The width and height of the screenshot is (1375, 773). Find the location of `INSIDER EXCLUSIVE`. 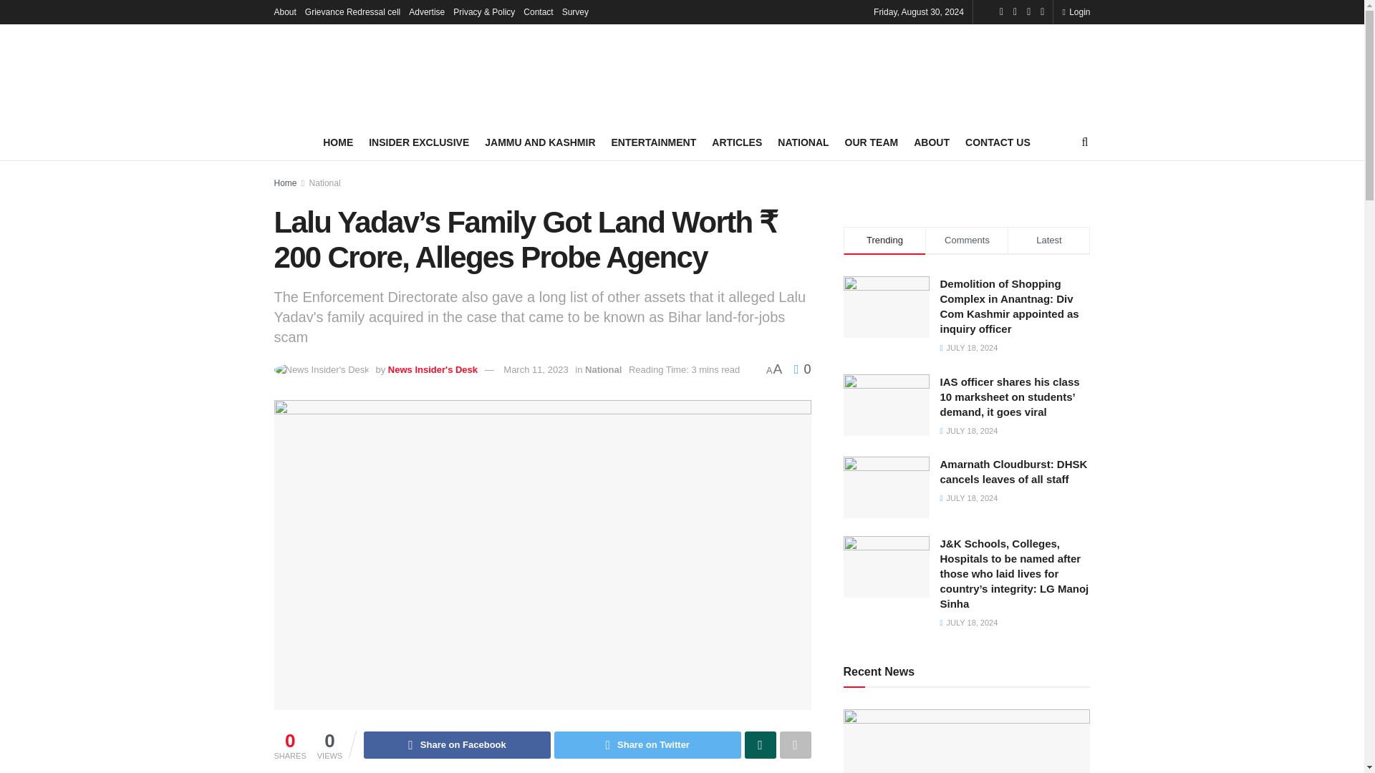

INSIDER EXCLUSIVE is located at coordinates (418, 142).